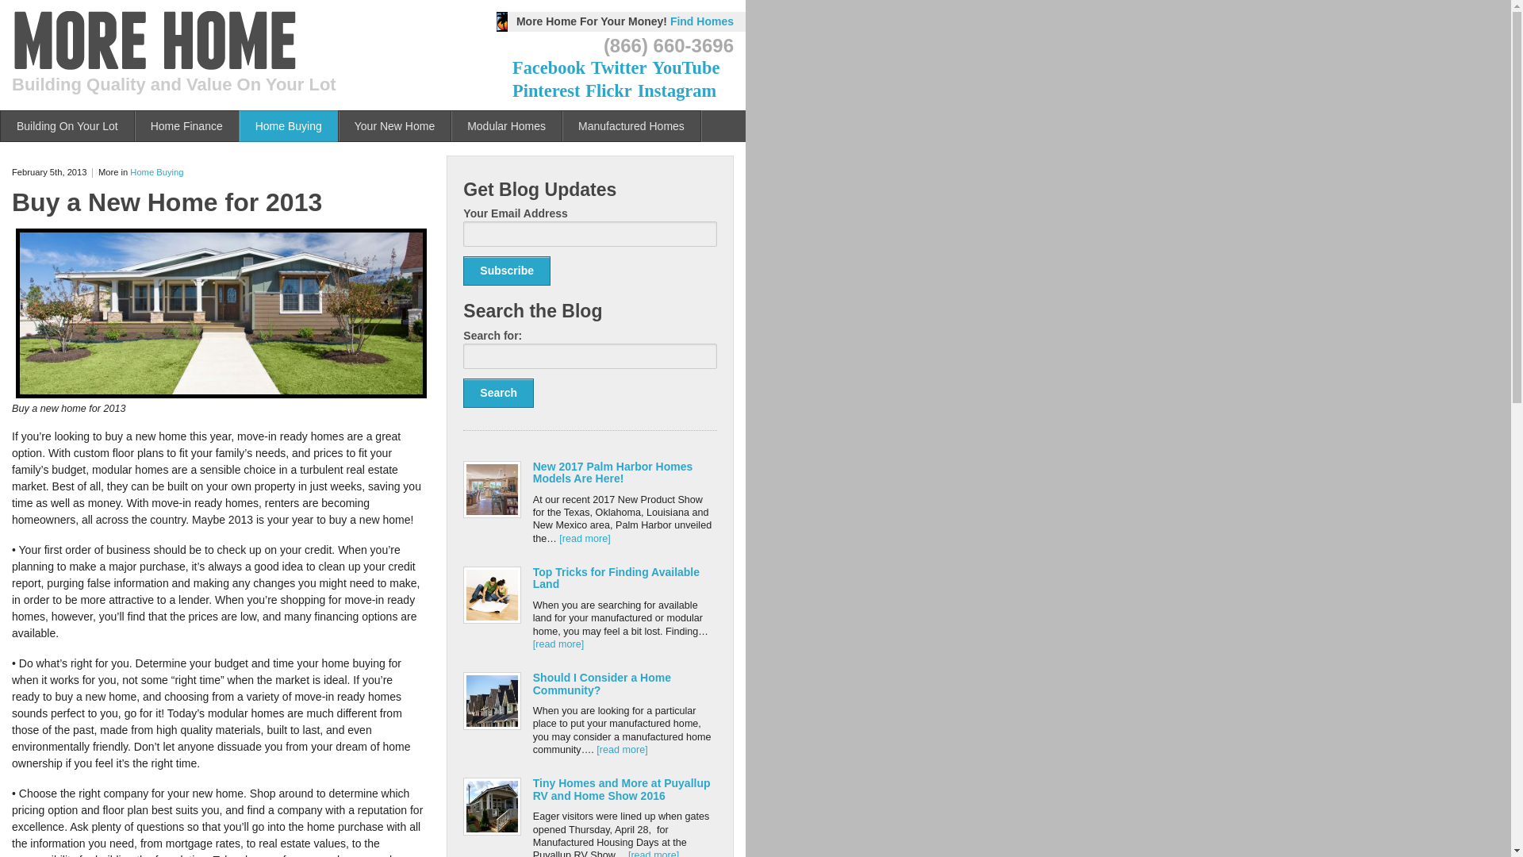 Image resolution: width=1523 pixels, height=857 pixels. Describe the element at coordinates (687, 68) in the screenshot. I see `YouTube` at that location.